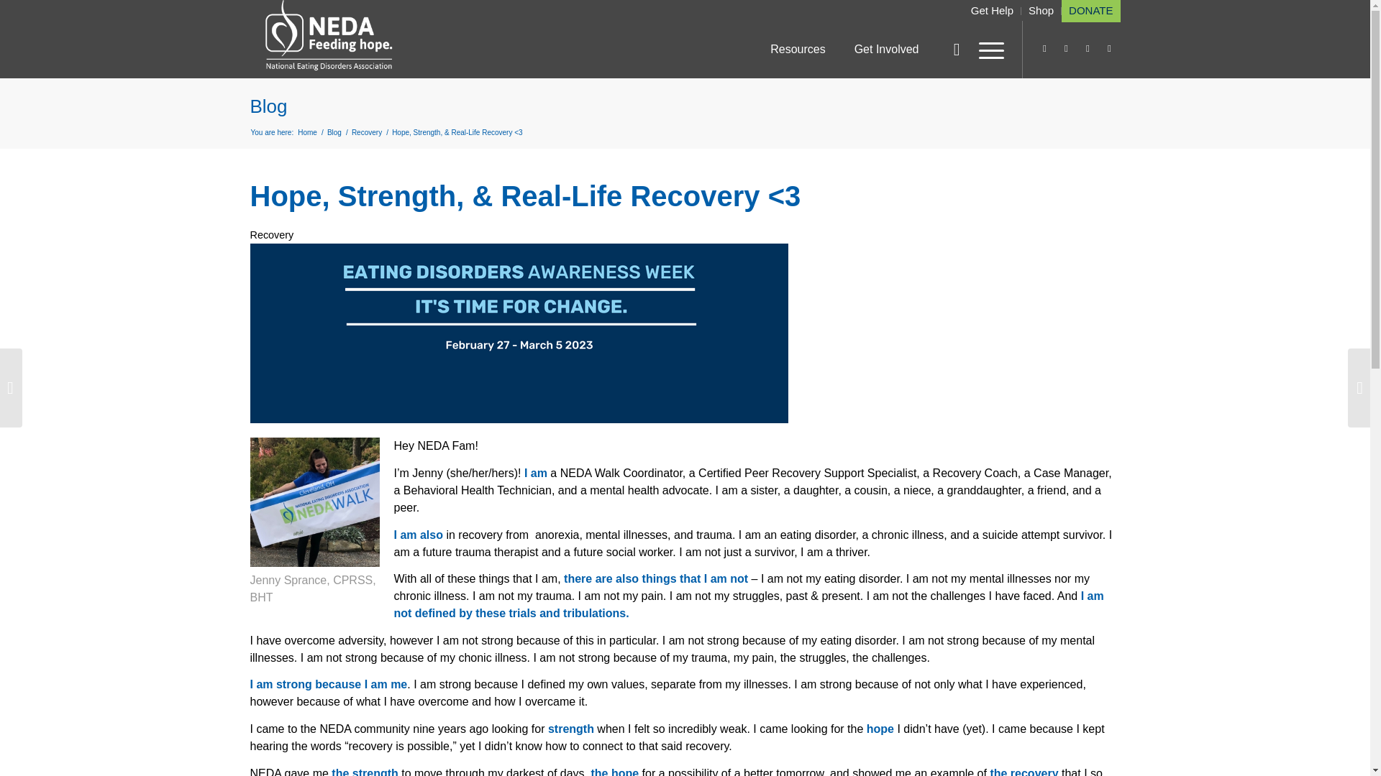 This screenshot has height=776, width=1381. What do you see at coordinates (334, 132) in the screenshot?
I see `Blog` at bounding box center [334, 132].